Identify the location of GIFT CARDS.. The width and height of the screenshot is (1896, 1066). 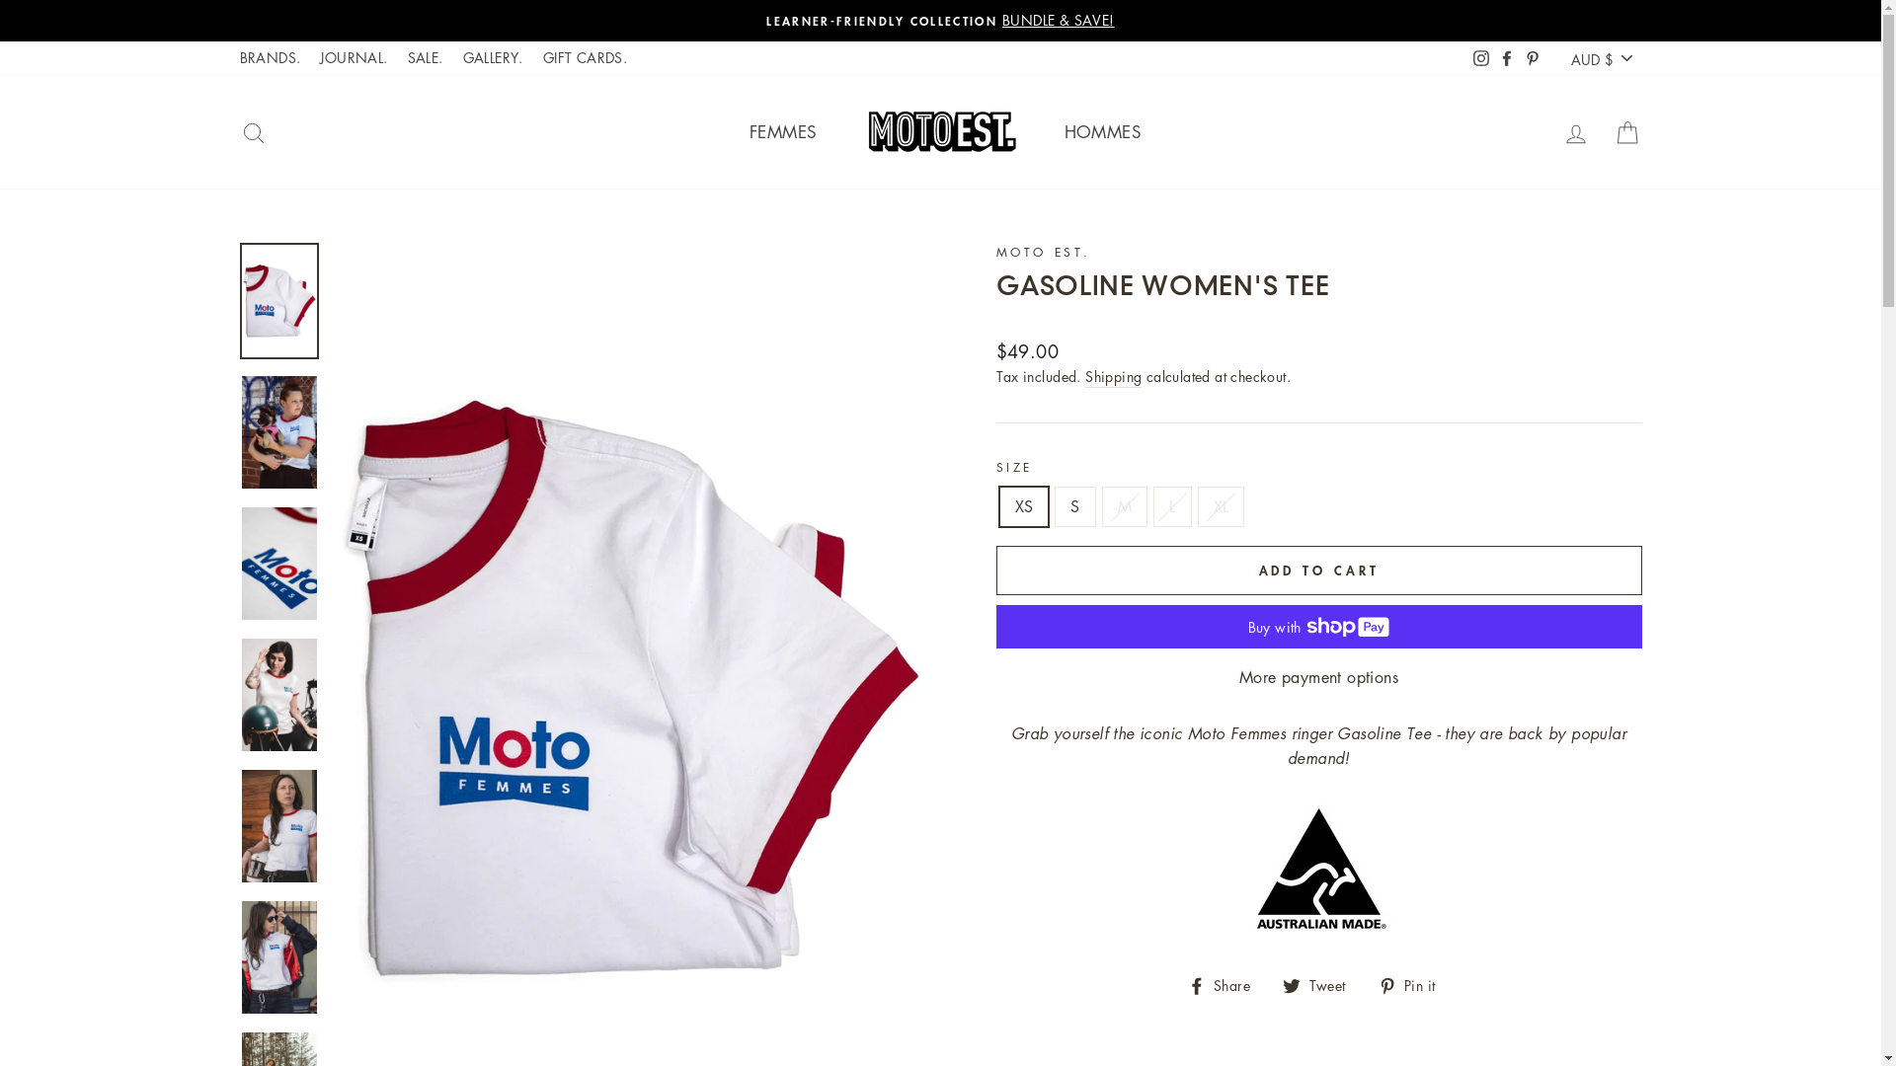
(585, 58).